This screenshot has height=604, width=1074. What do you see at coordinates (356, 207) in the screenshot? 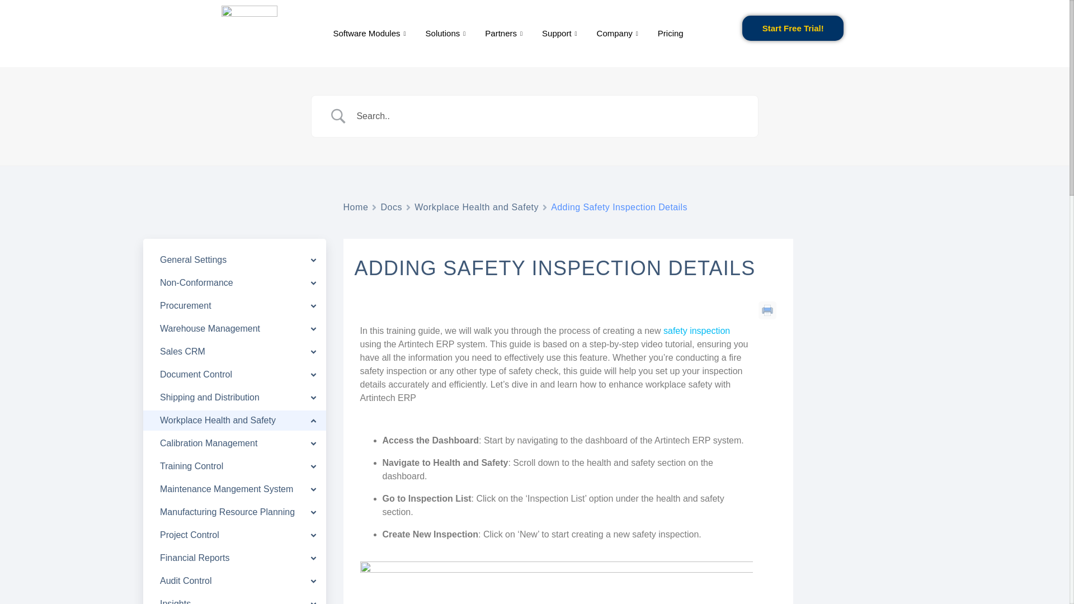
I see `Home` at bounding box center [356, 207].